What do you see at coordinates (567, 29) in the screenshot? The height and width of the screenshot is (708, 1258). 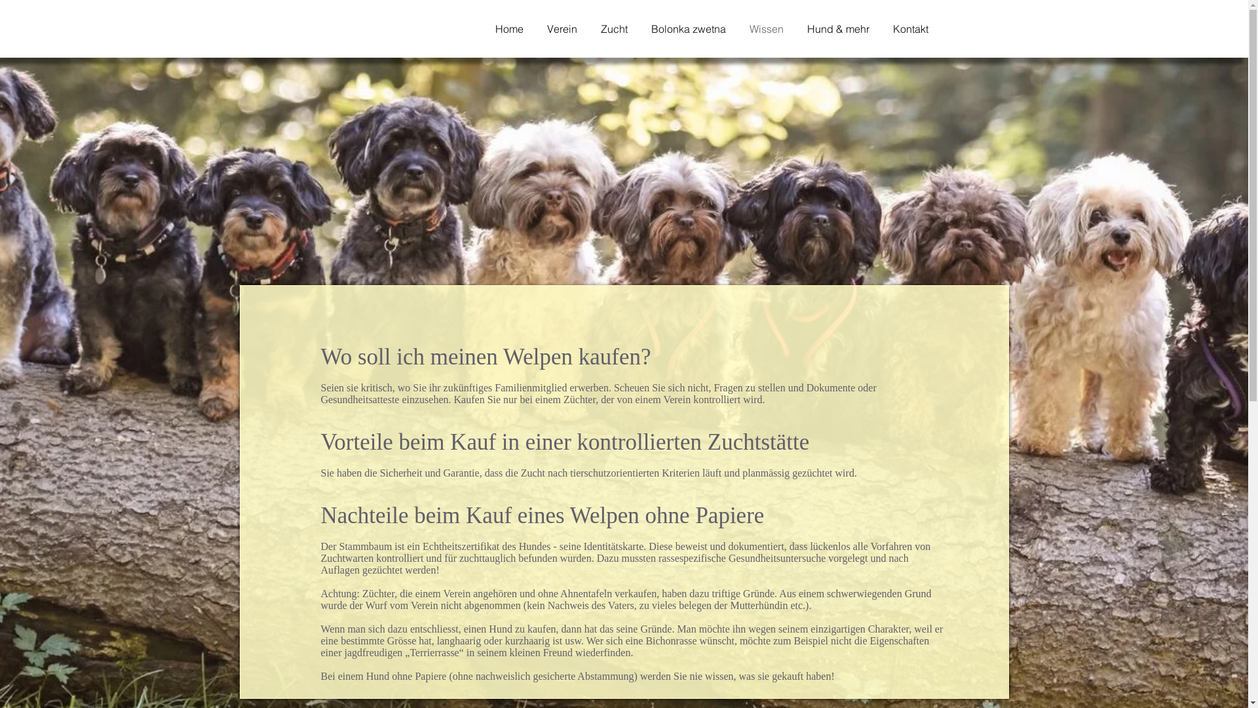 I see `Verein` at bounding box center [567, 29].